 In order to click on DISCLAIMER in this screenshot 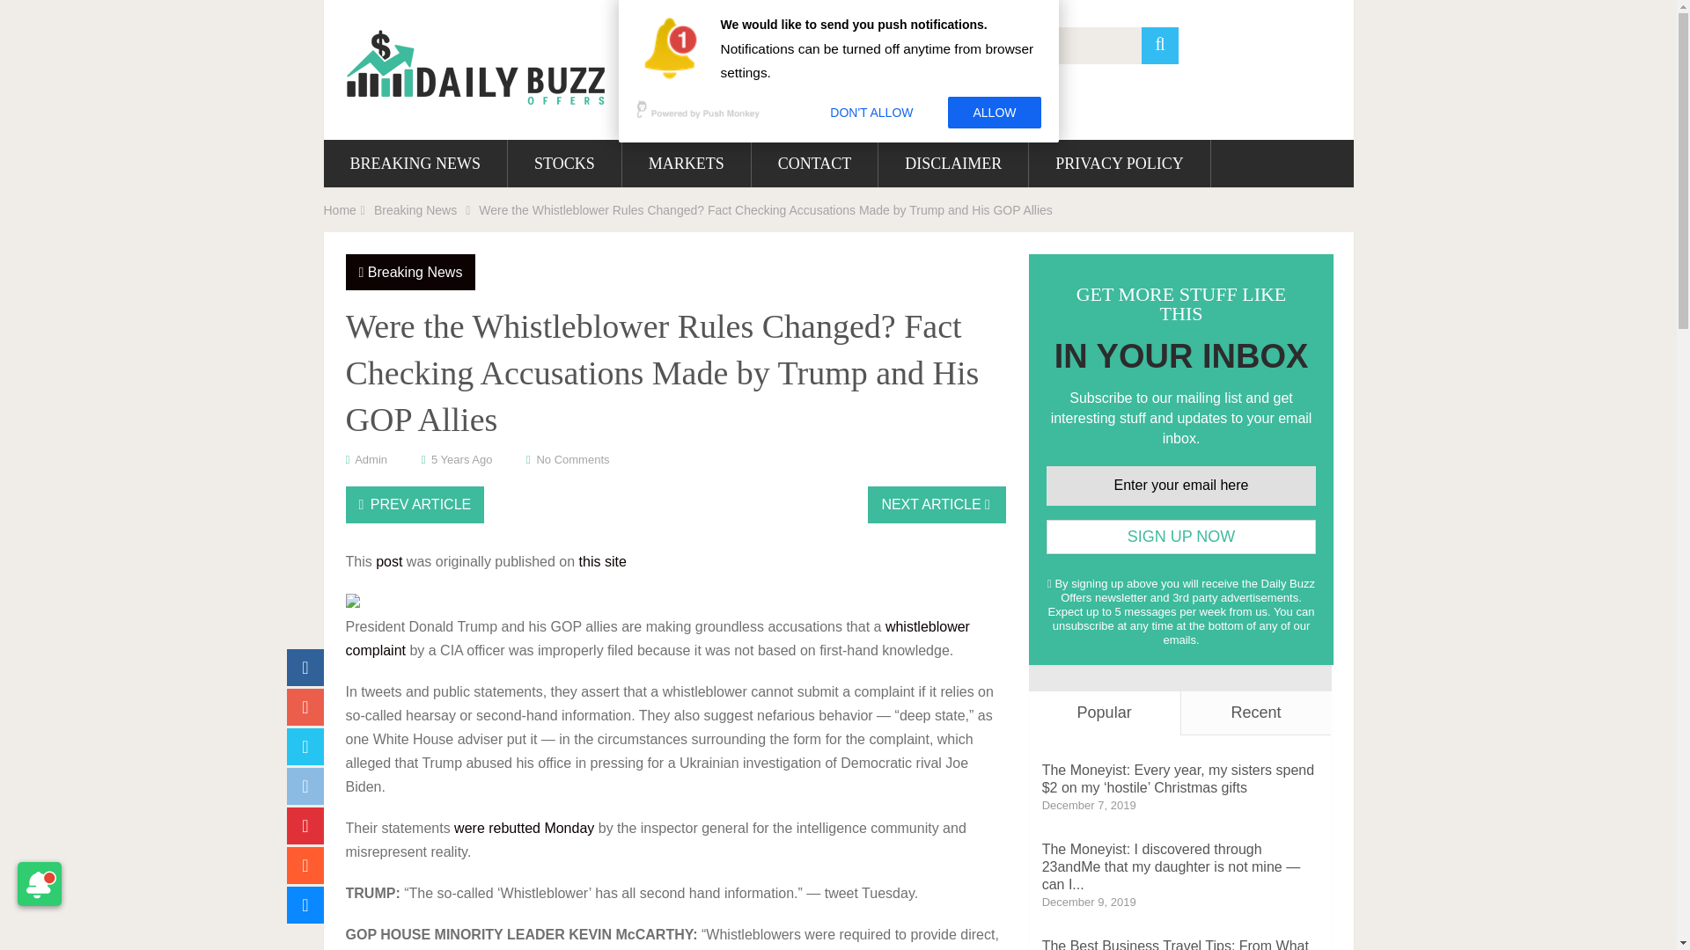, I will do `click(952, 163)`.